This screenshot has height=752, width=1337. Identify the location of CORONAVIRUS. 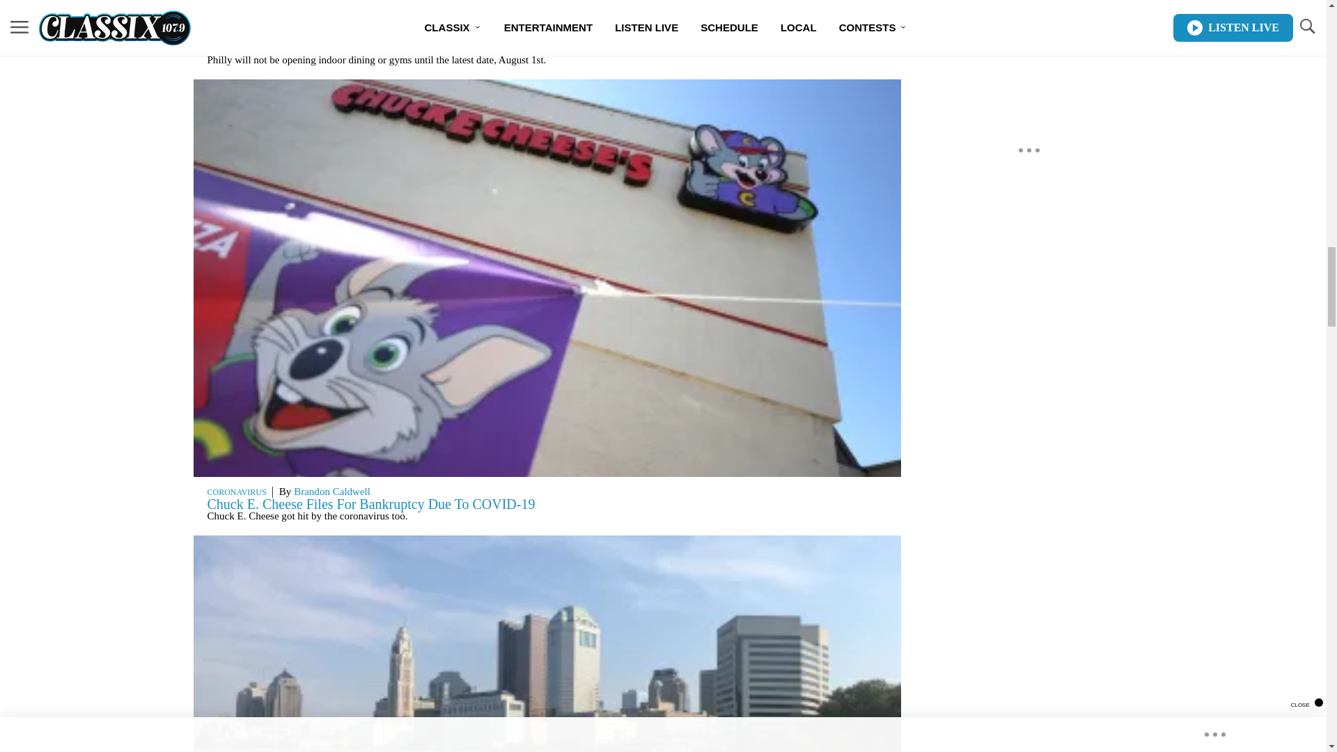
(237, 492).